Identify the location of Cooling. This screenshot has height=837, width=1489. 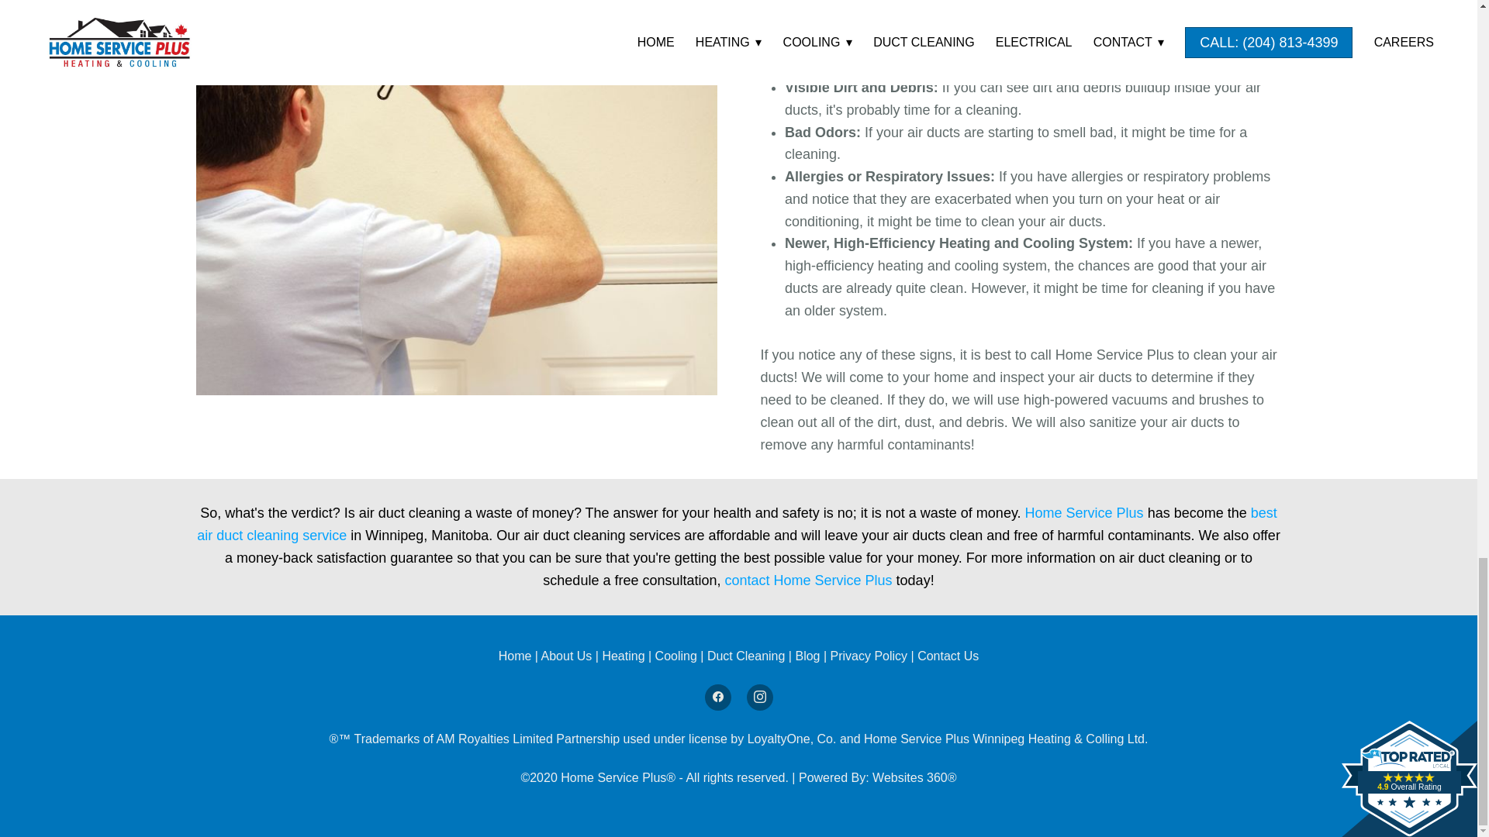
(678, 656).